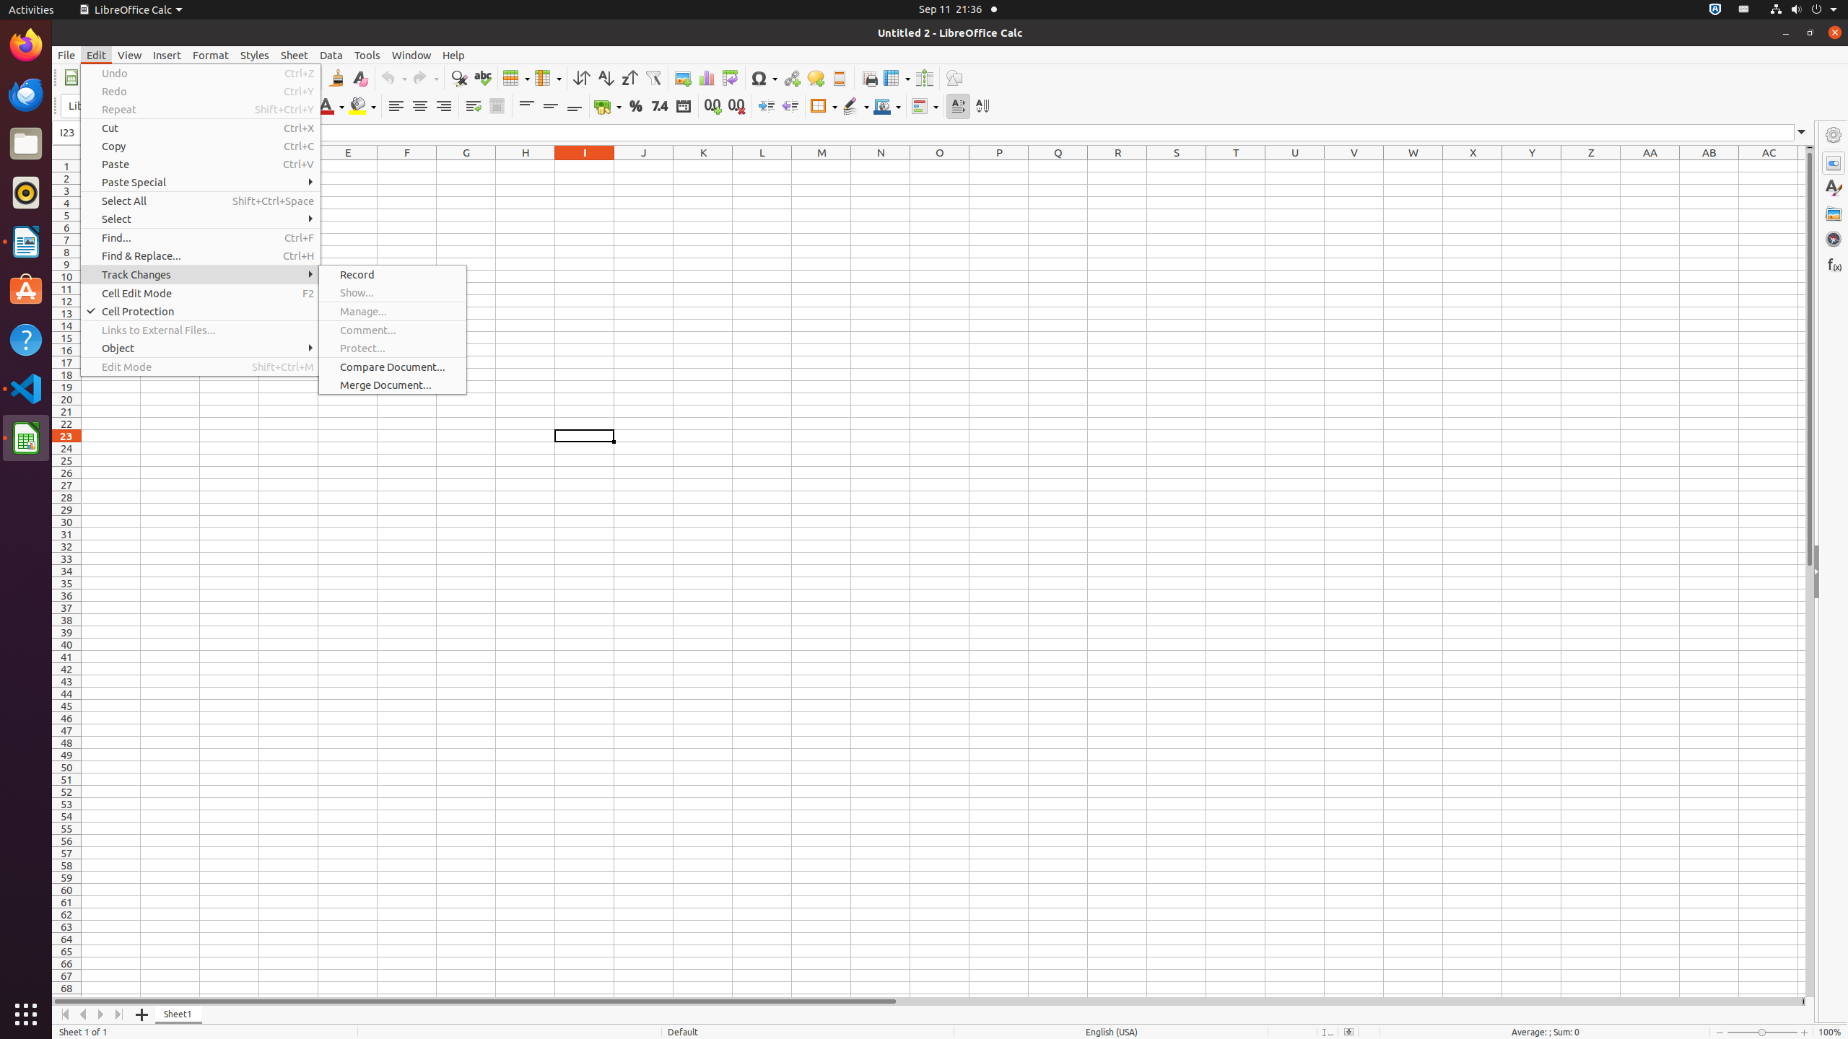 The width and height of the screenshot is (1848, 1039). What do you see at coordinates (1354, 166) in the screenshot?
I see `V1` at bounding box center [1354, 166].